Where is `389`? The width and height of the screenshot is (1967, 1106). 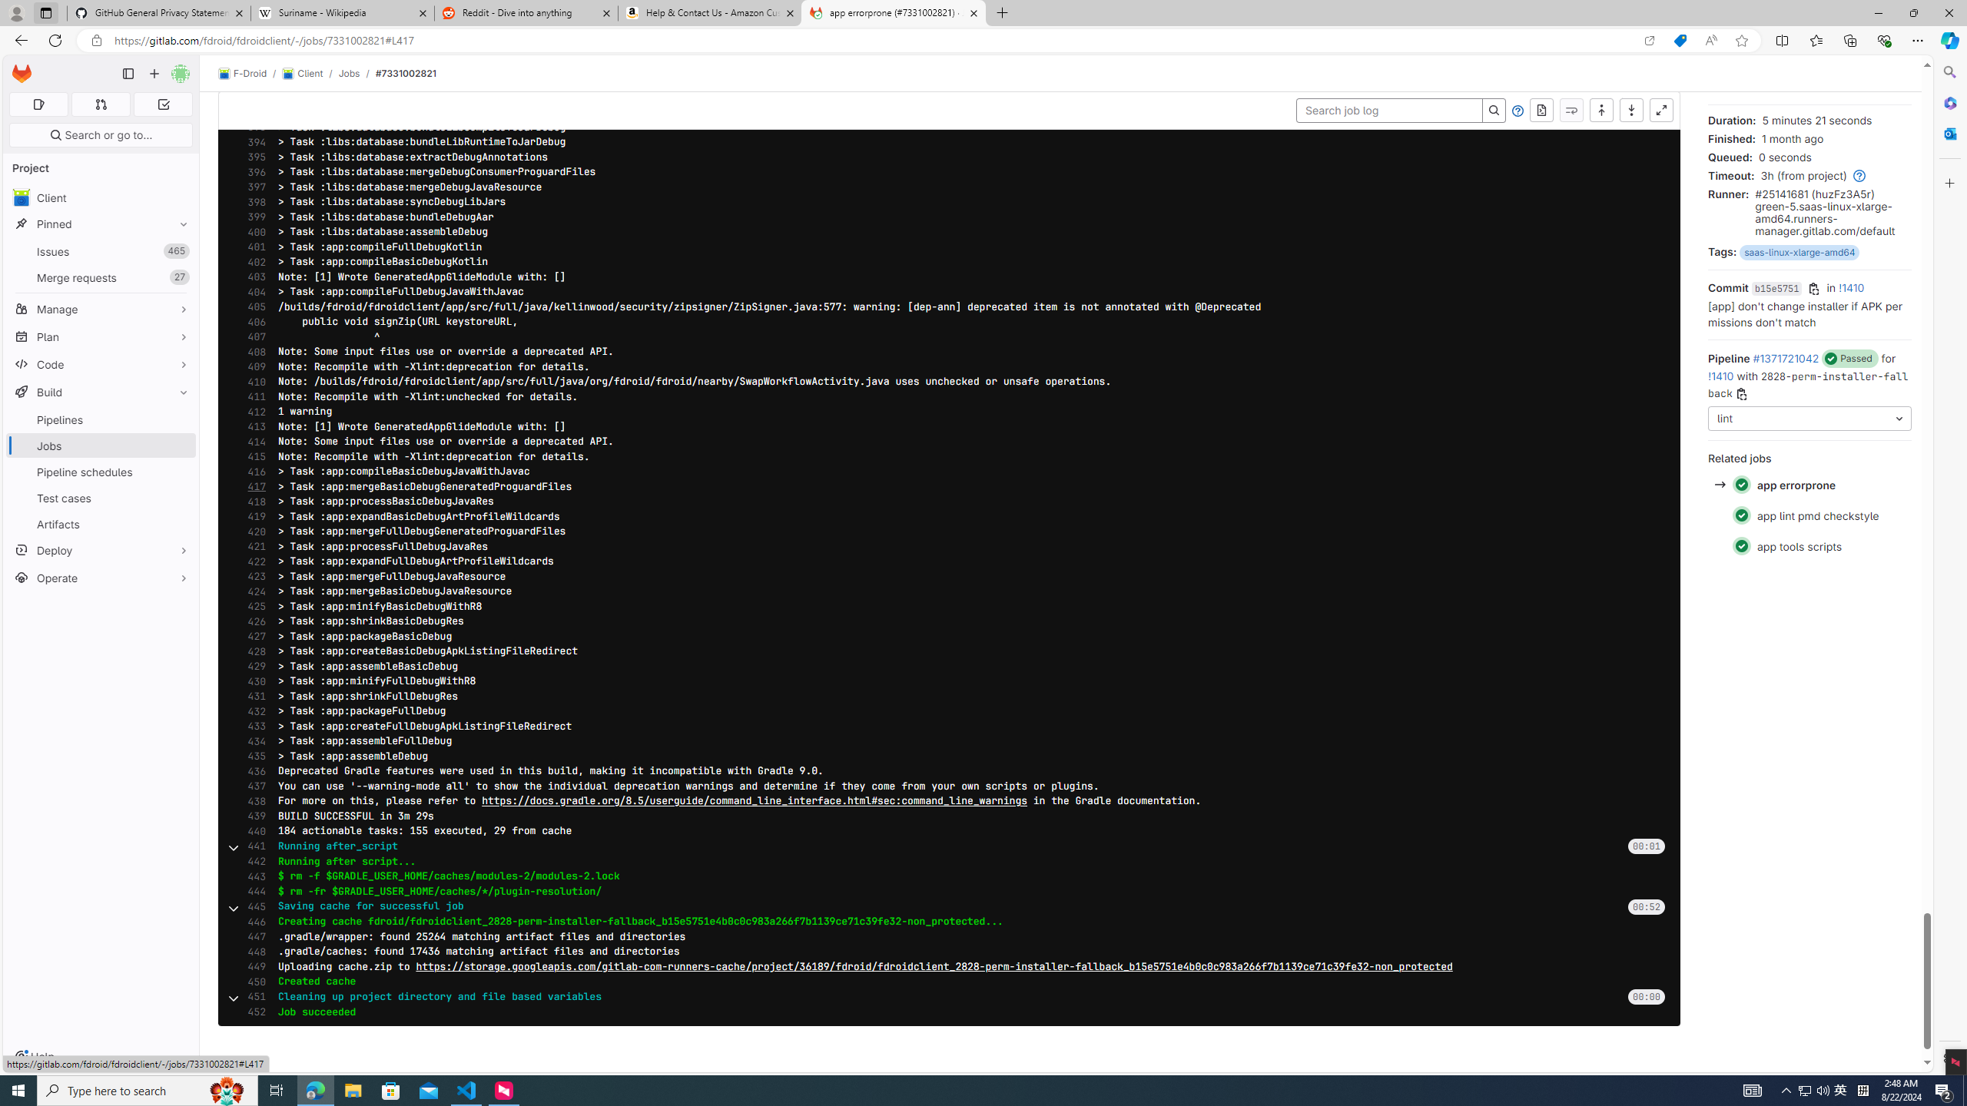 389 is located at coordinates (252, 67).